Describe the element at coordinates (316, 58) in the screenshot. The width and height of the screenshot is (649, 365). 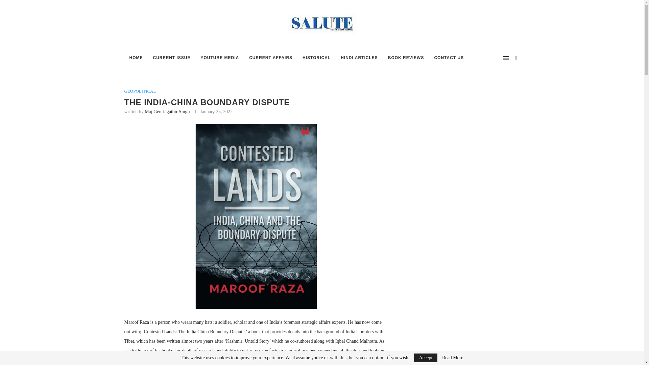
I see `HISTORICAL` at that location.